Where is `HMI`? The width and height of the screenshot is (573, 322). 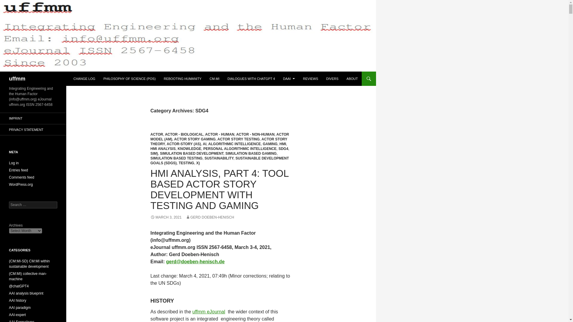
HMI is located at coordinates (283, 144).